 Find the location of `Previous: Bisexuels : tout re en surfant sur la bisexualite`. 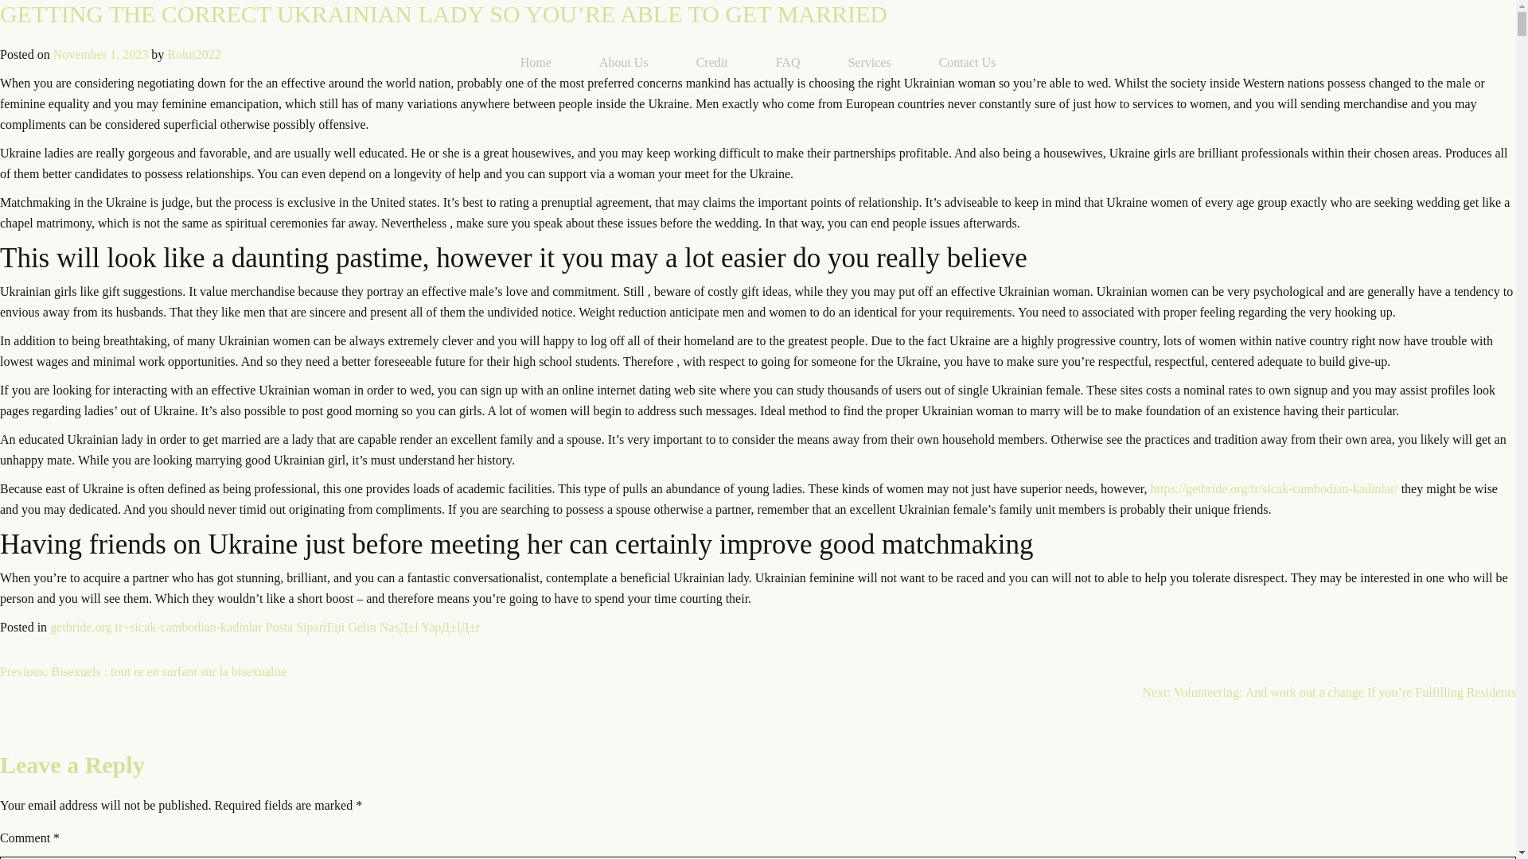

Previous: Bisexuels : tout re en surfant sur la bisexualite is located at coordinates (143, 671).